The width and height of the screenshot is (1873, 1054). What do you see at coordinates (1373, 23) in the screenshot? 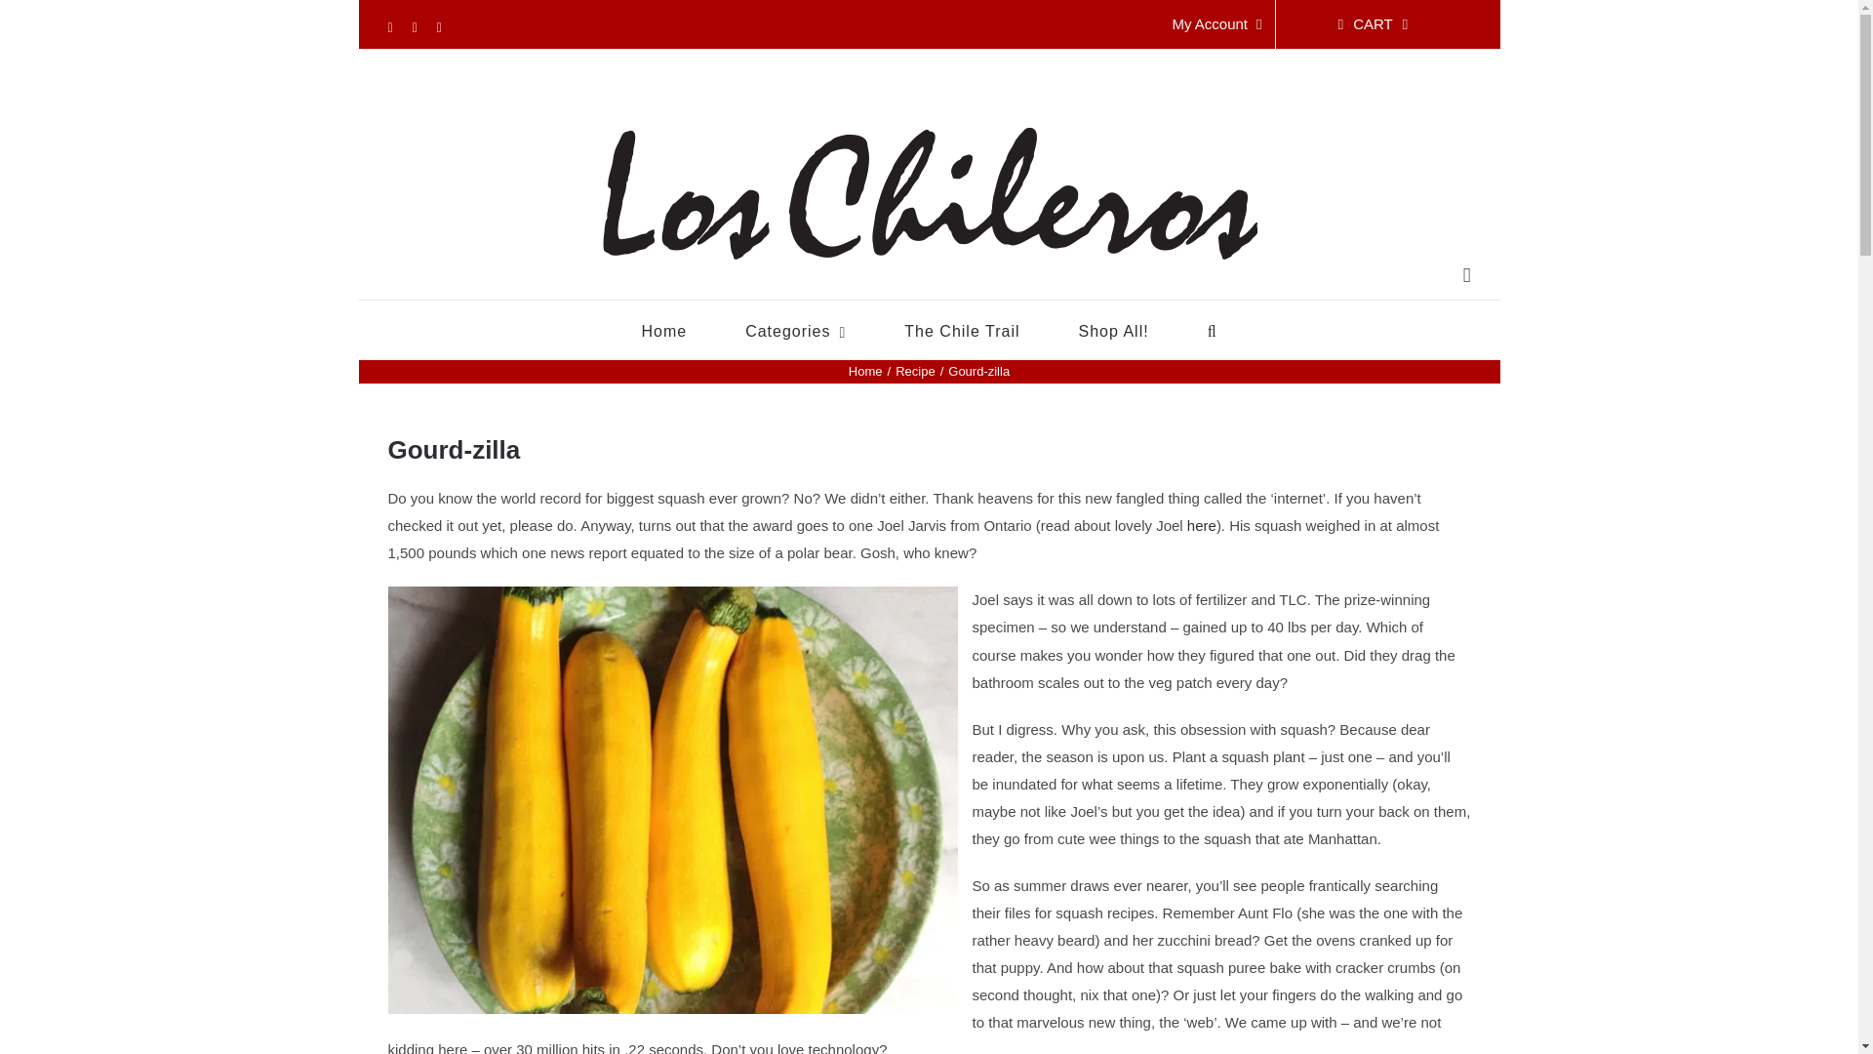
I see `CART` at bounding box center [1373, 23].